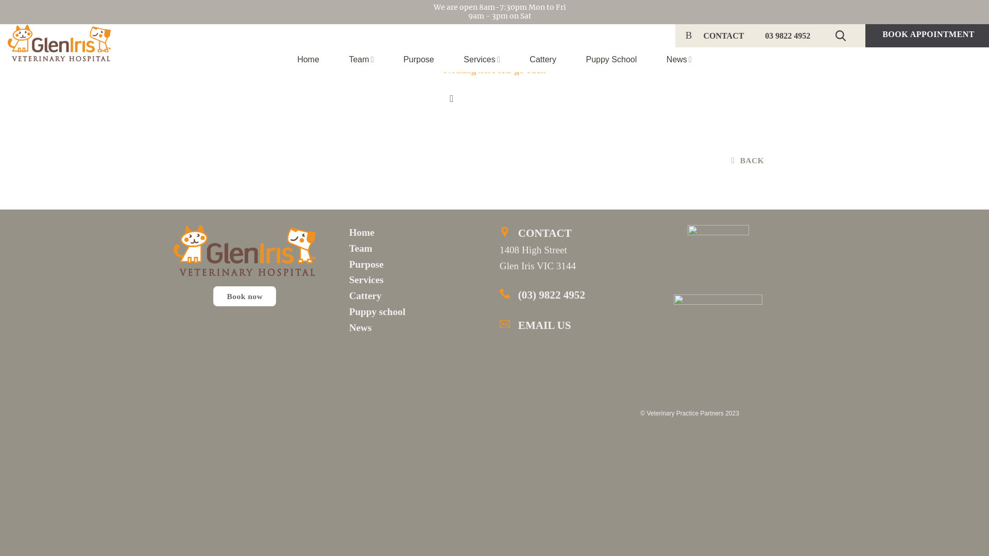 This screenshot has height=556, width=989. What do you see at coordinates (367, 280) in the screenshot?
I see `Services` at bounding box center [367, 280].